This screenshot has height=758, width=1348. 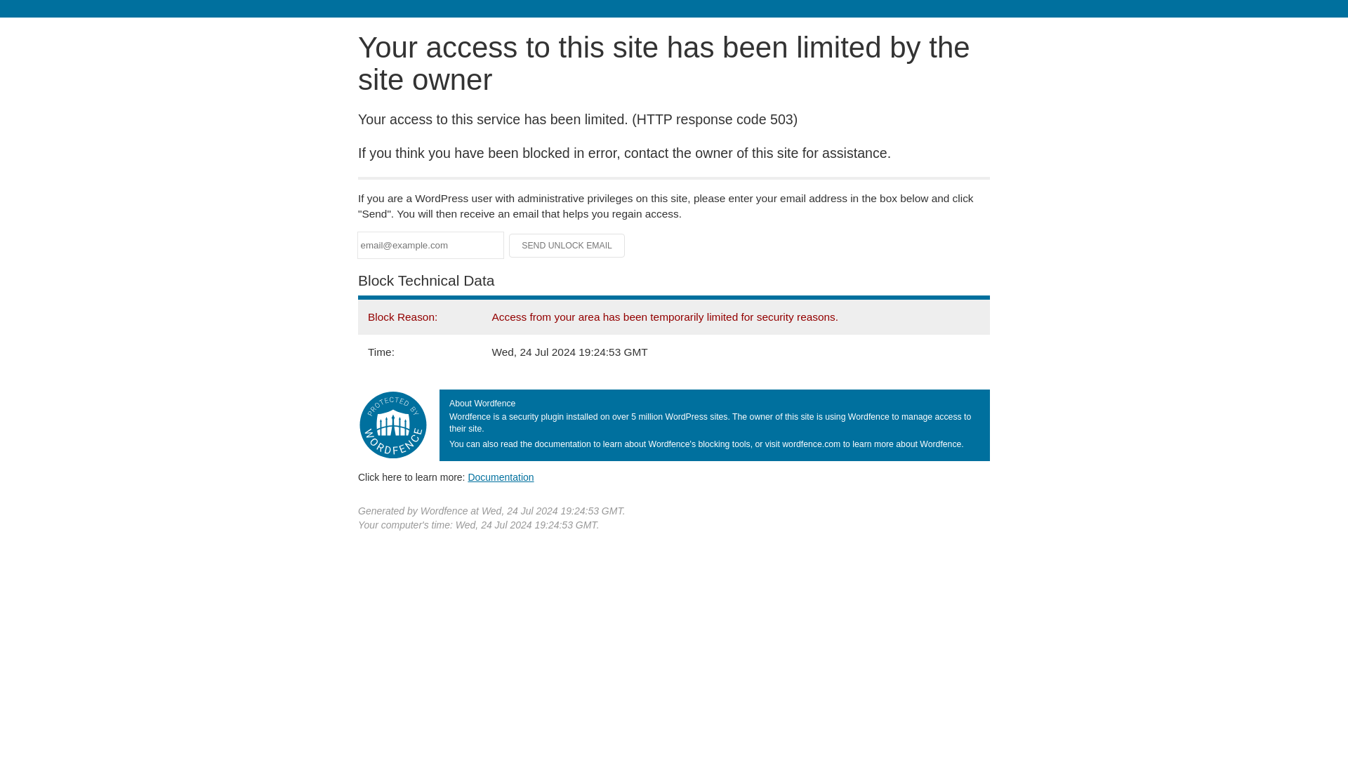 What do you see at coordinates (567, 246) in the screenshot?
I see `Send Unlock Email` at bounding box center [567, 246].